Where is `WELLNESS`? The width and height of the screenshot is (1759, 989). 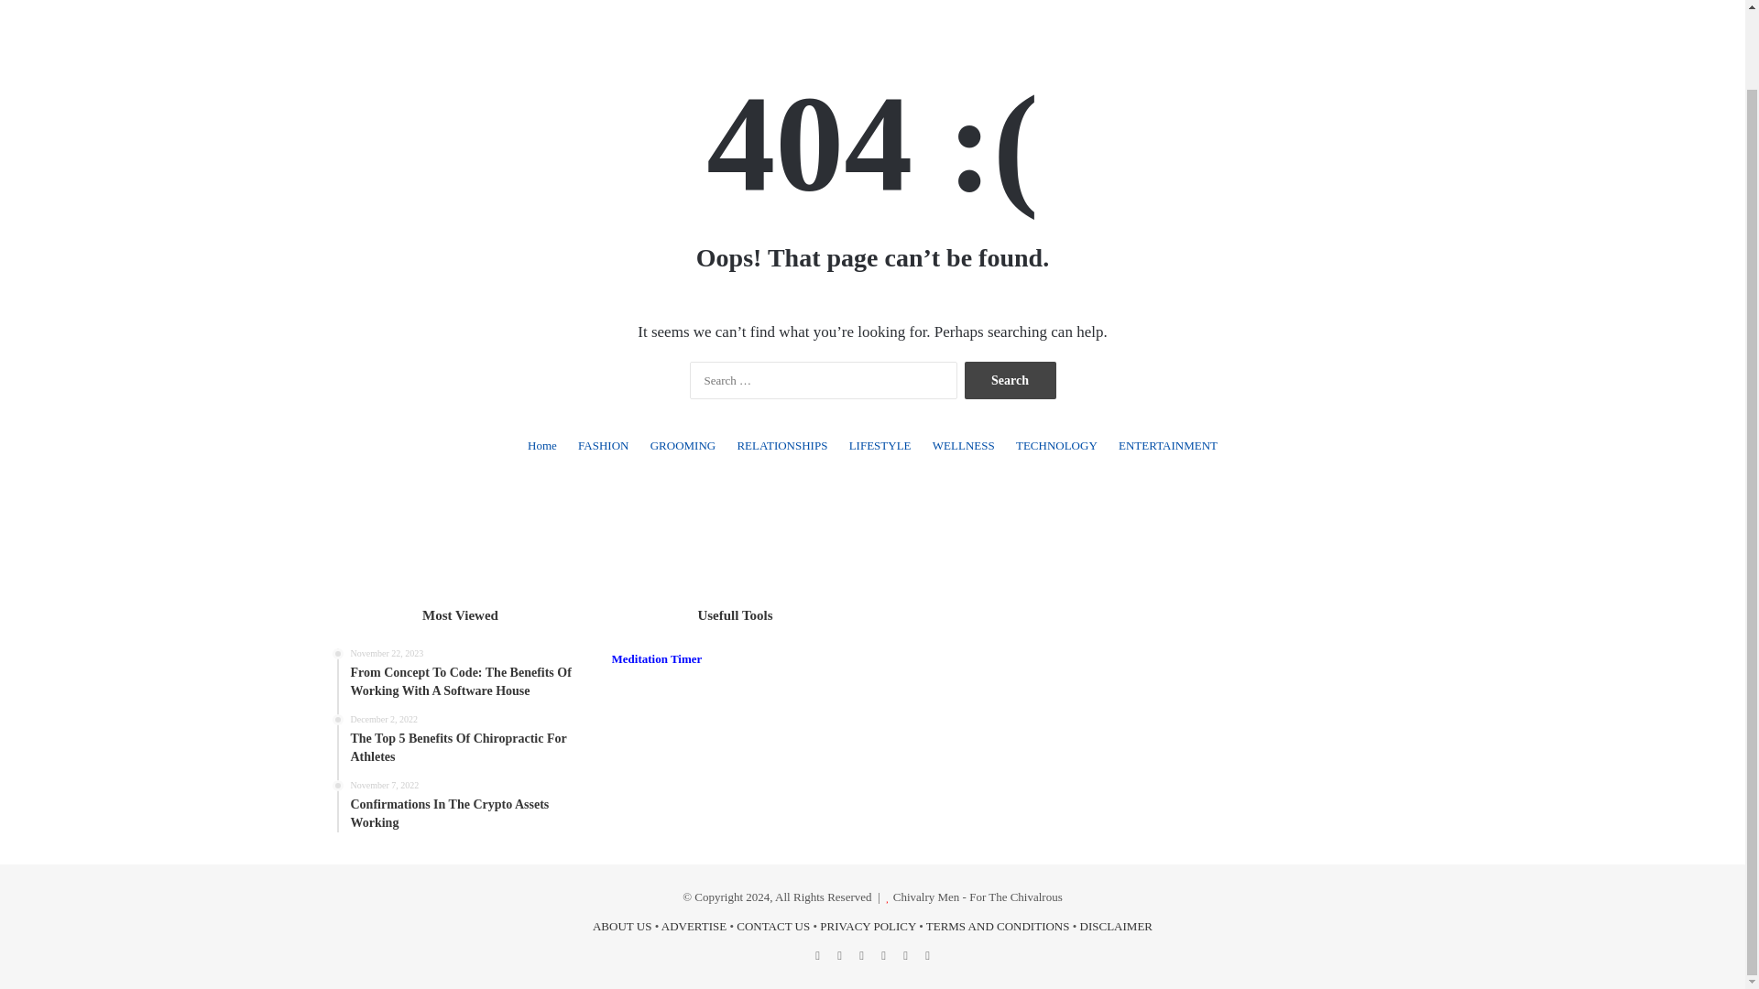 WELLNESS is located at coordinates (964, 445).